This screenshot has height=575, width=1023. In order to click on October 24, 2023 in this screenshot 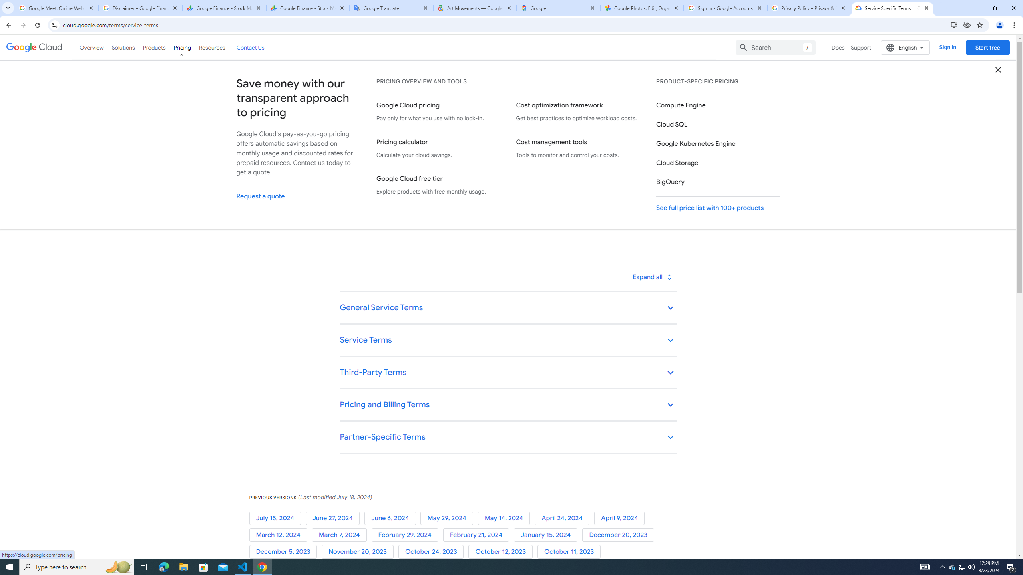, I will do `click(433, 552)`.